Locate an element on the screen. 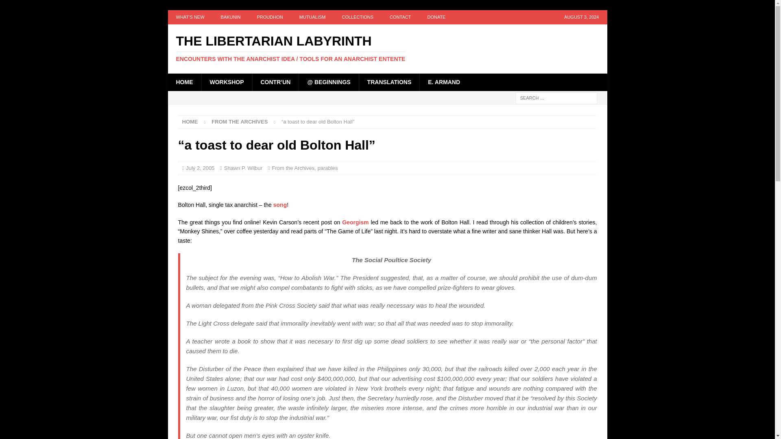 The image size is (781, 439). From the Archives is located at coordinates (240, 121).